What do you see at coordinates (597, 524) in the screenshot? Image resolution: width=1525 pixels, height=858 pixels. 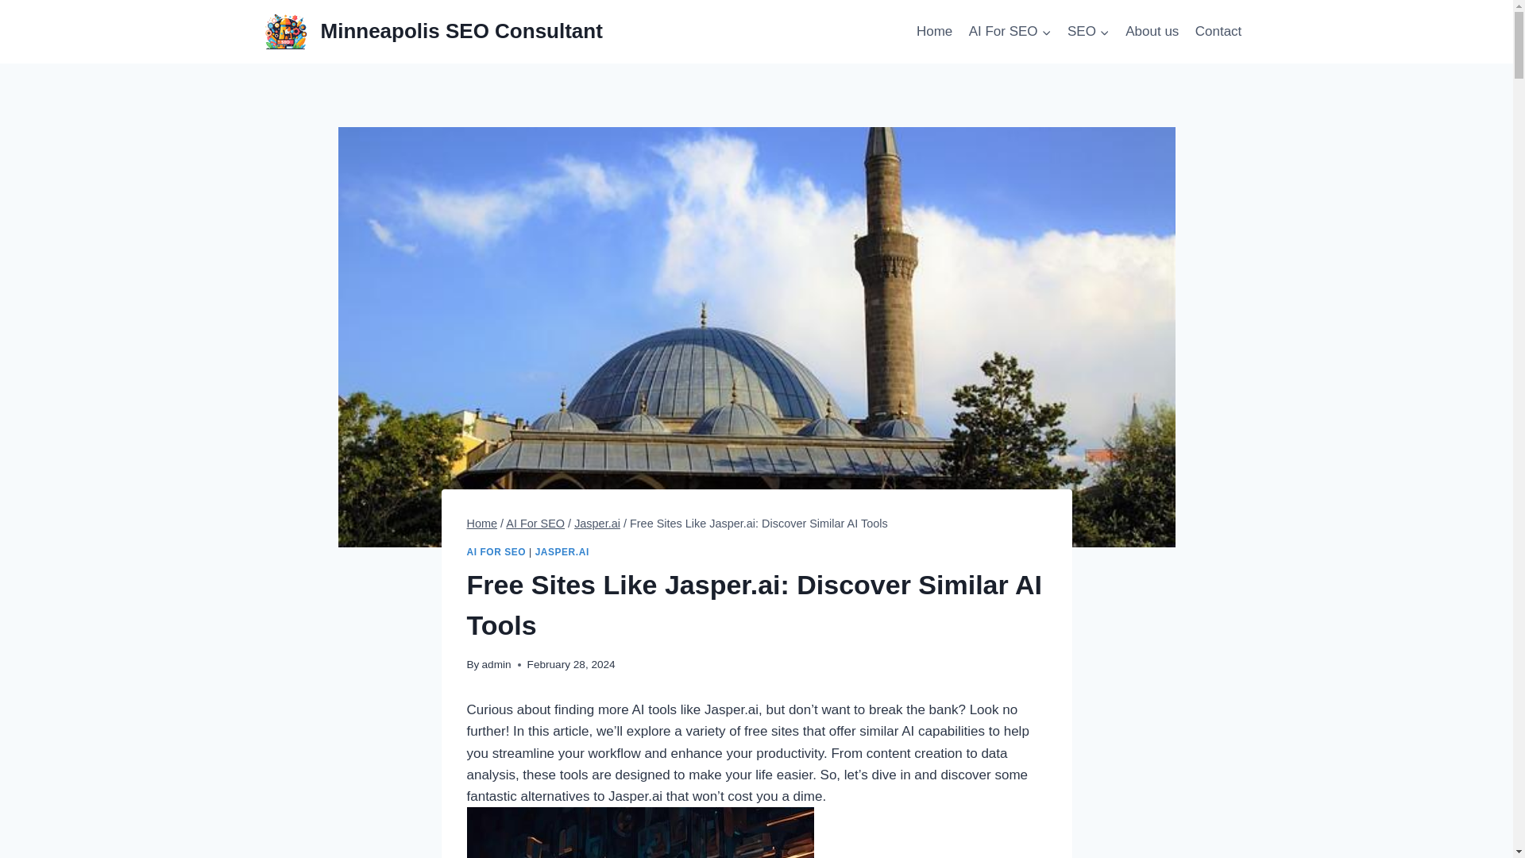 I see `Jasper.ai` at bounding box center [597, 524].